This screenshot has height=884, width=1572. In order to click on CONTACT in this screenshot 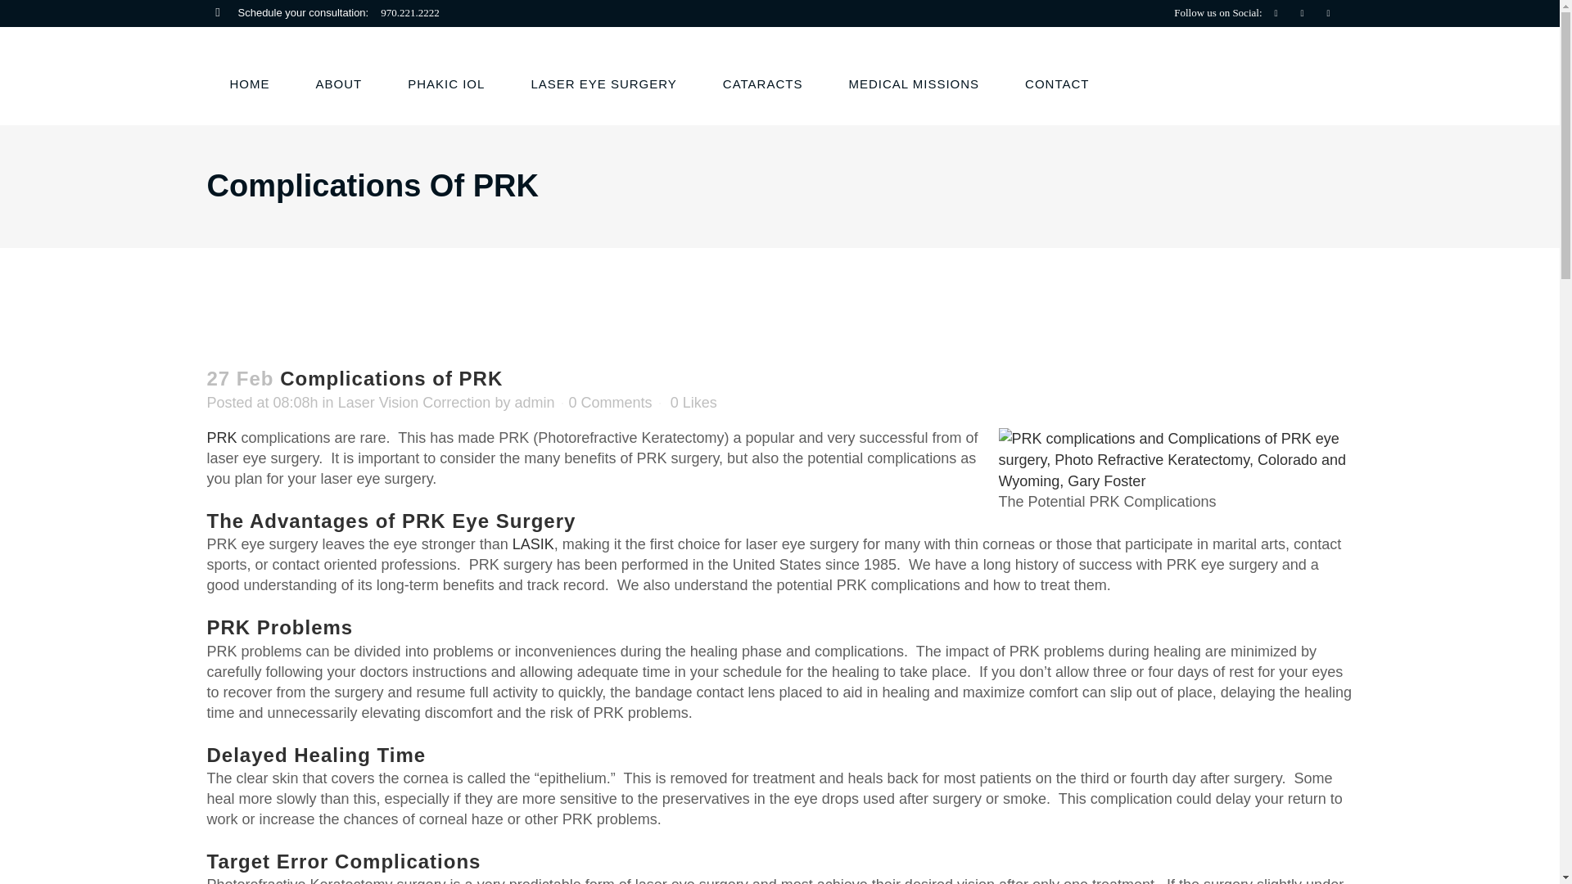, I will do `click(1056, 83)`.